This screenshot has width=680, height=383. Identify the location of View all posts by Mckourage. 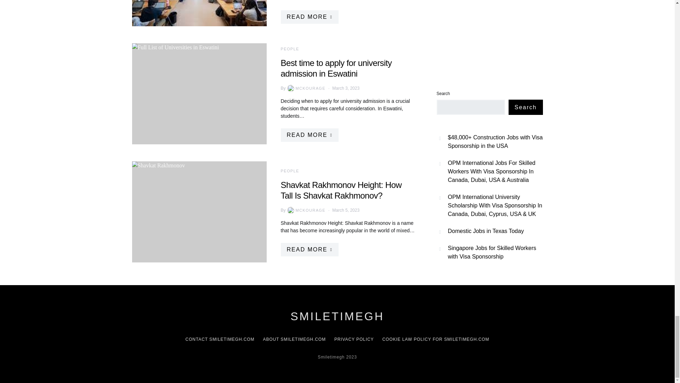
(305, 210).